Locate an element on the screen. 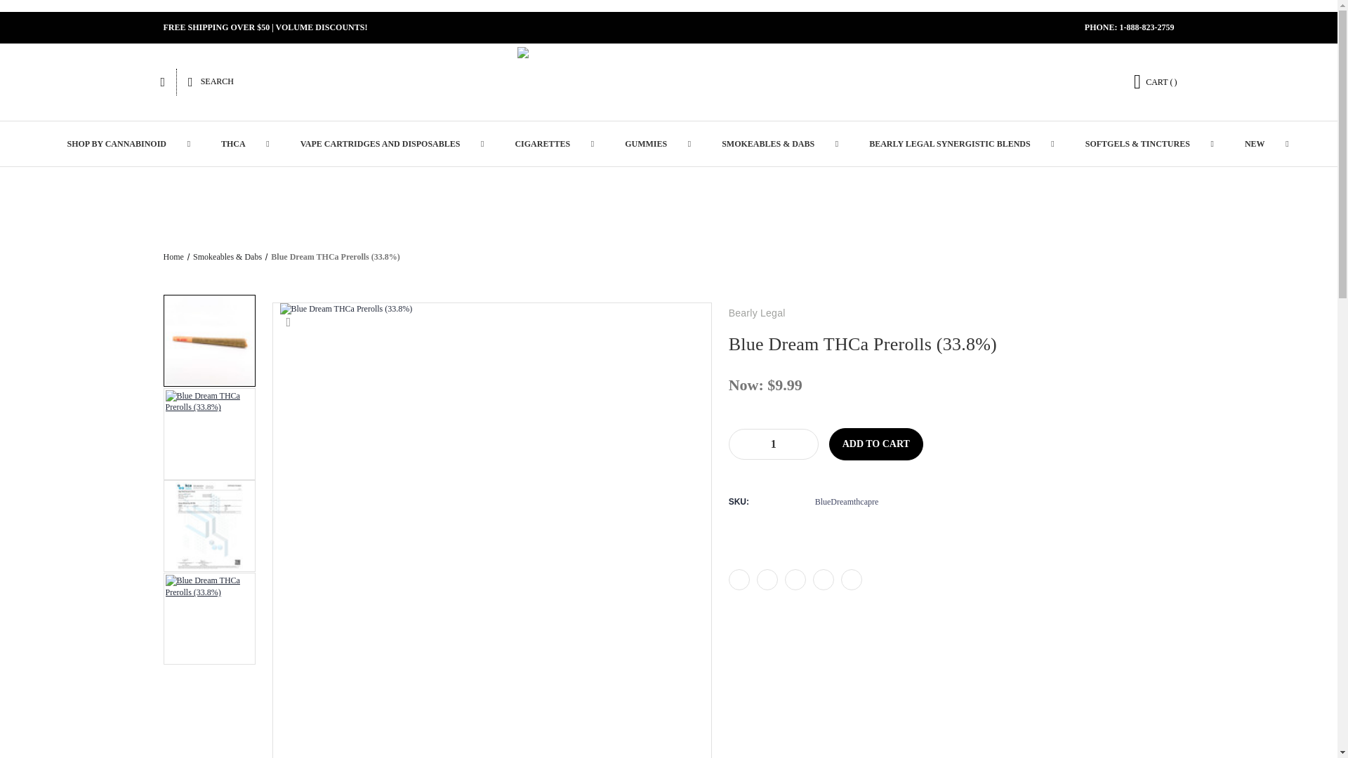 This screenshot has width=1348, height=758. SHOP BY CANNABINOID is located at coordinates (119, 143).